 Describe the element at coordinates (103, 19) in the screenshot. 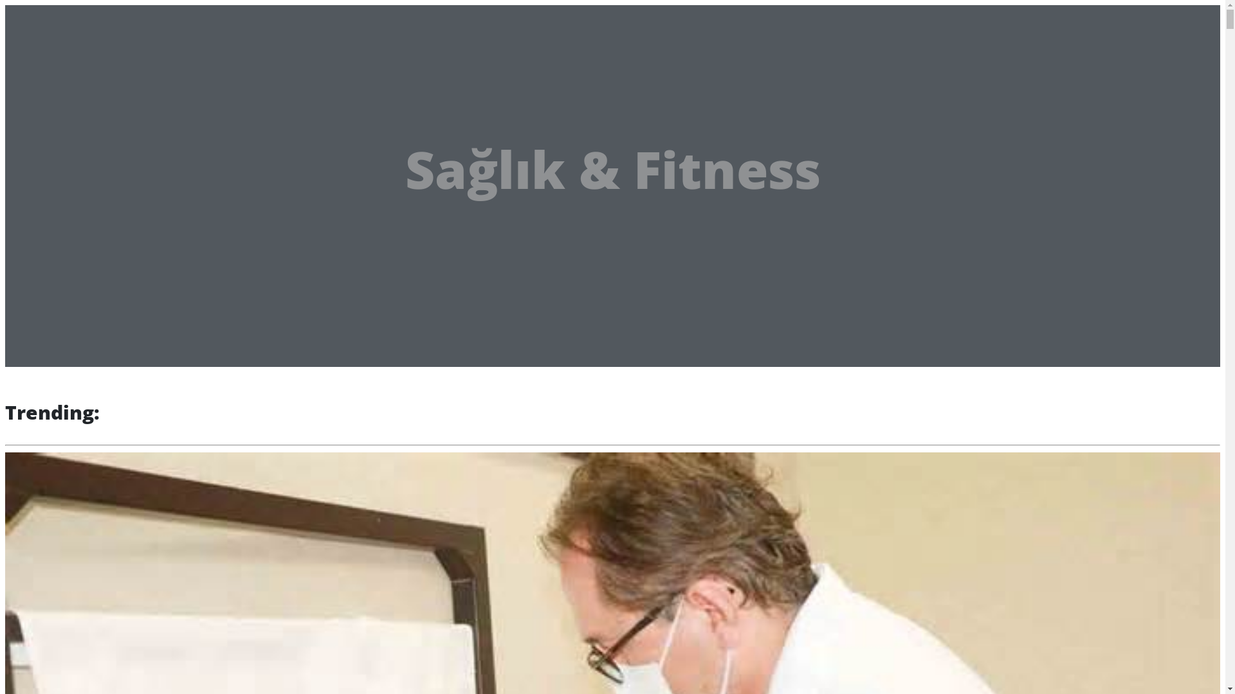

I see `MENU` at that location.